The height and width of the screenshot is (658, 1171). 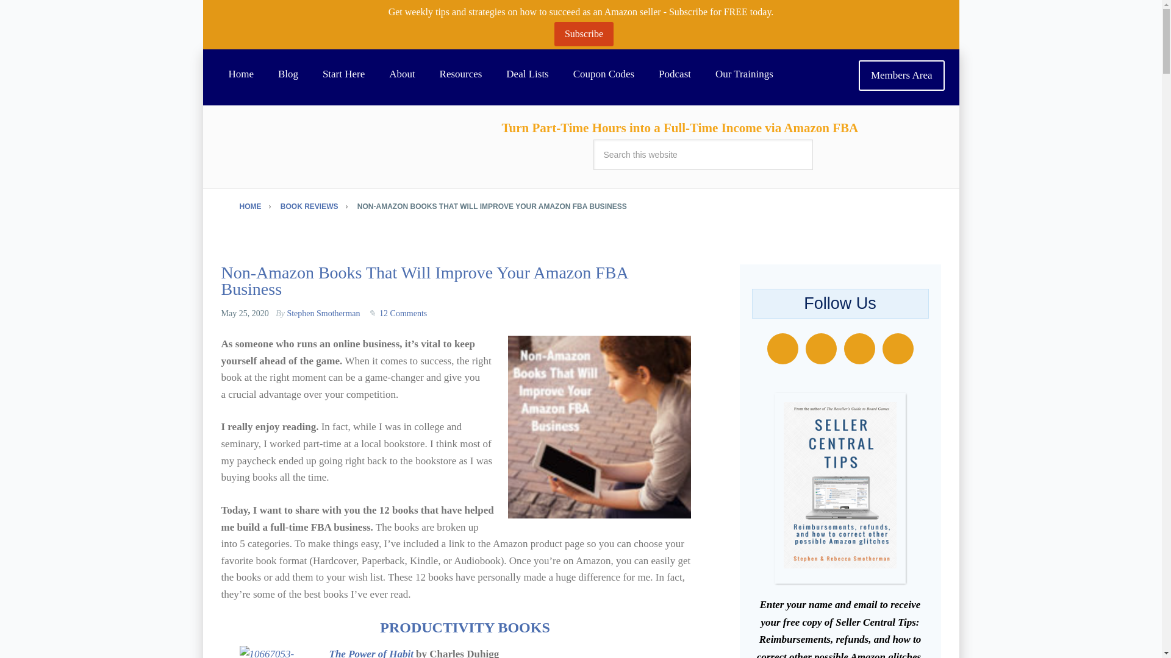 I want to click on Deal Lists, so click(x=527, y=74).